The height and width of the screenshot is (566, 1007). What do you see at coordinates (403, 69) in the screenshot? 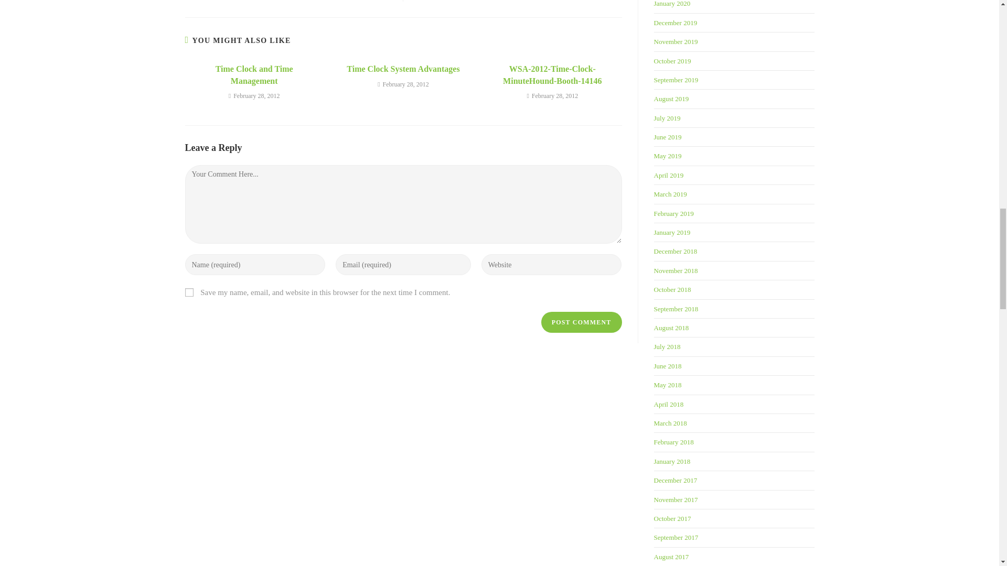
I see `Time Clock System Advantages` at bounding box center [403, 69].